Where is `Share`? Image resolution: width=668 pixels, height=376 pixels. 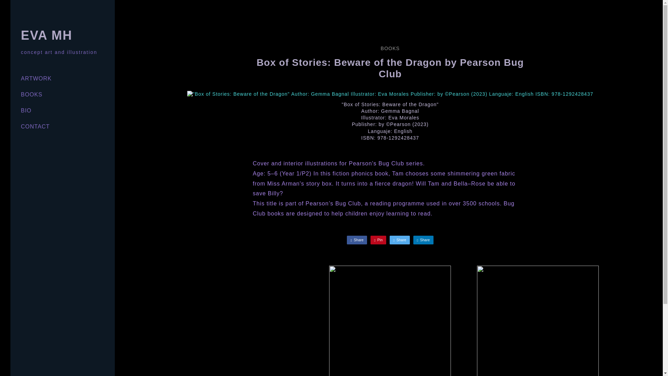 Share is located at coordinates (423, 240).